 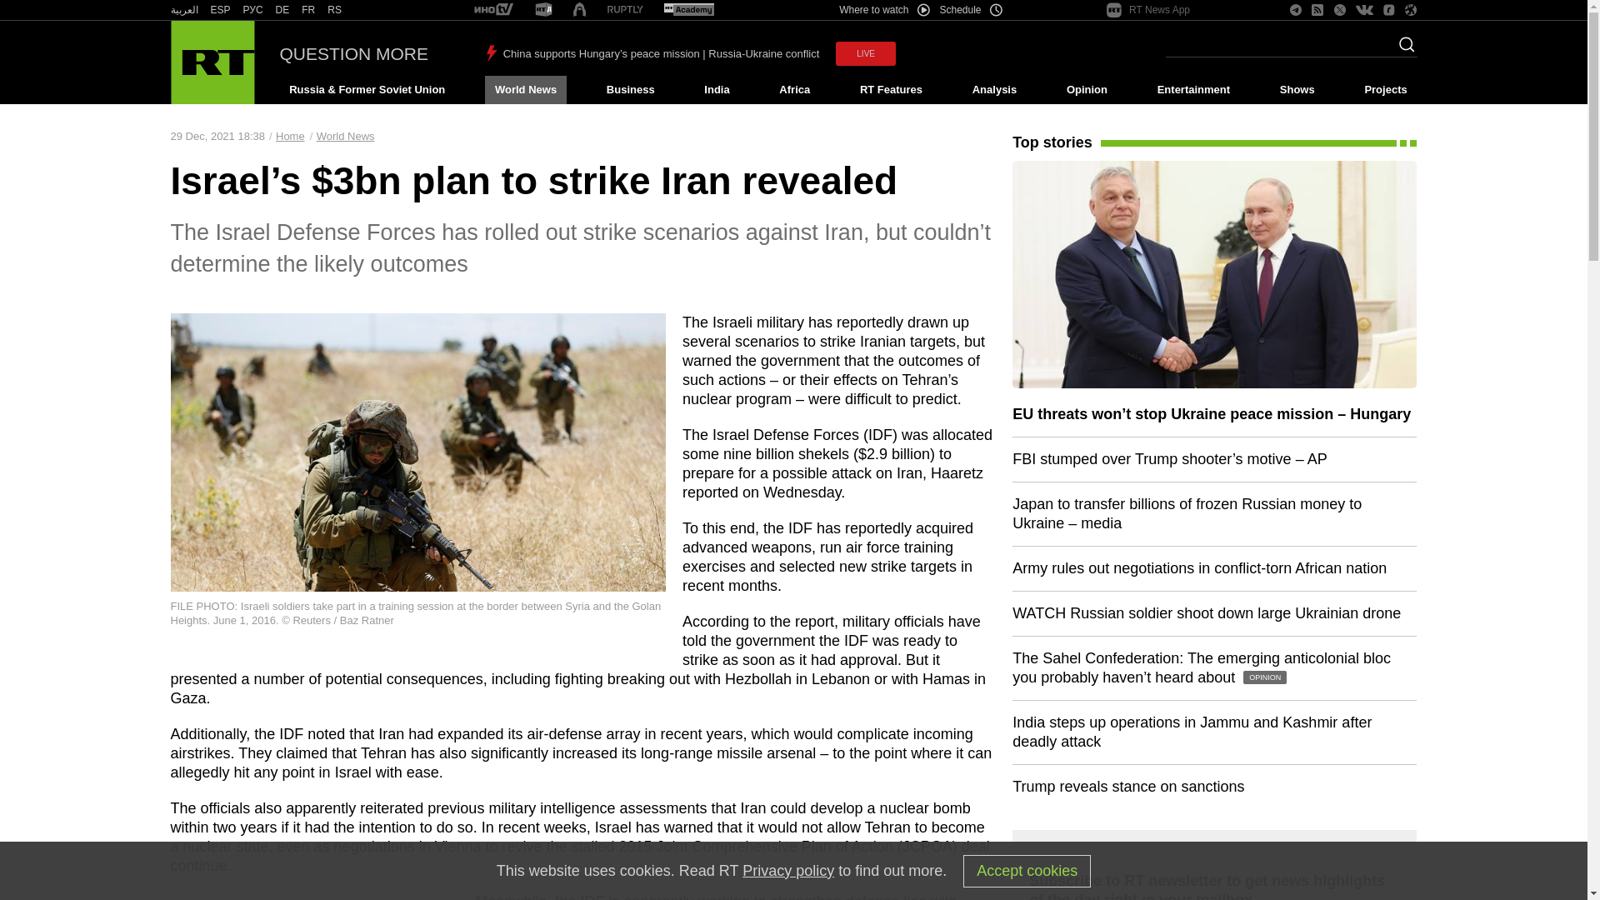 What do you see at coordinates (335, 10) in the screenshot?
I see `RS` at bounding box center [335, 10].